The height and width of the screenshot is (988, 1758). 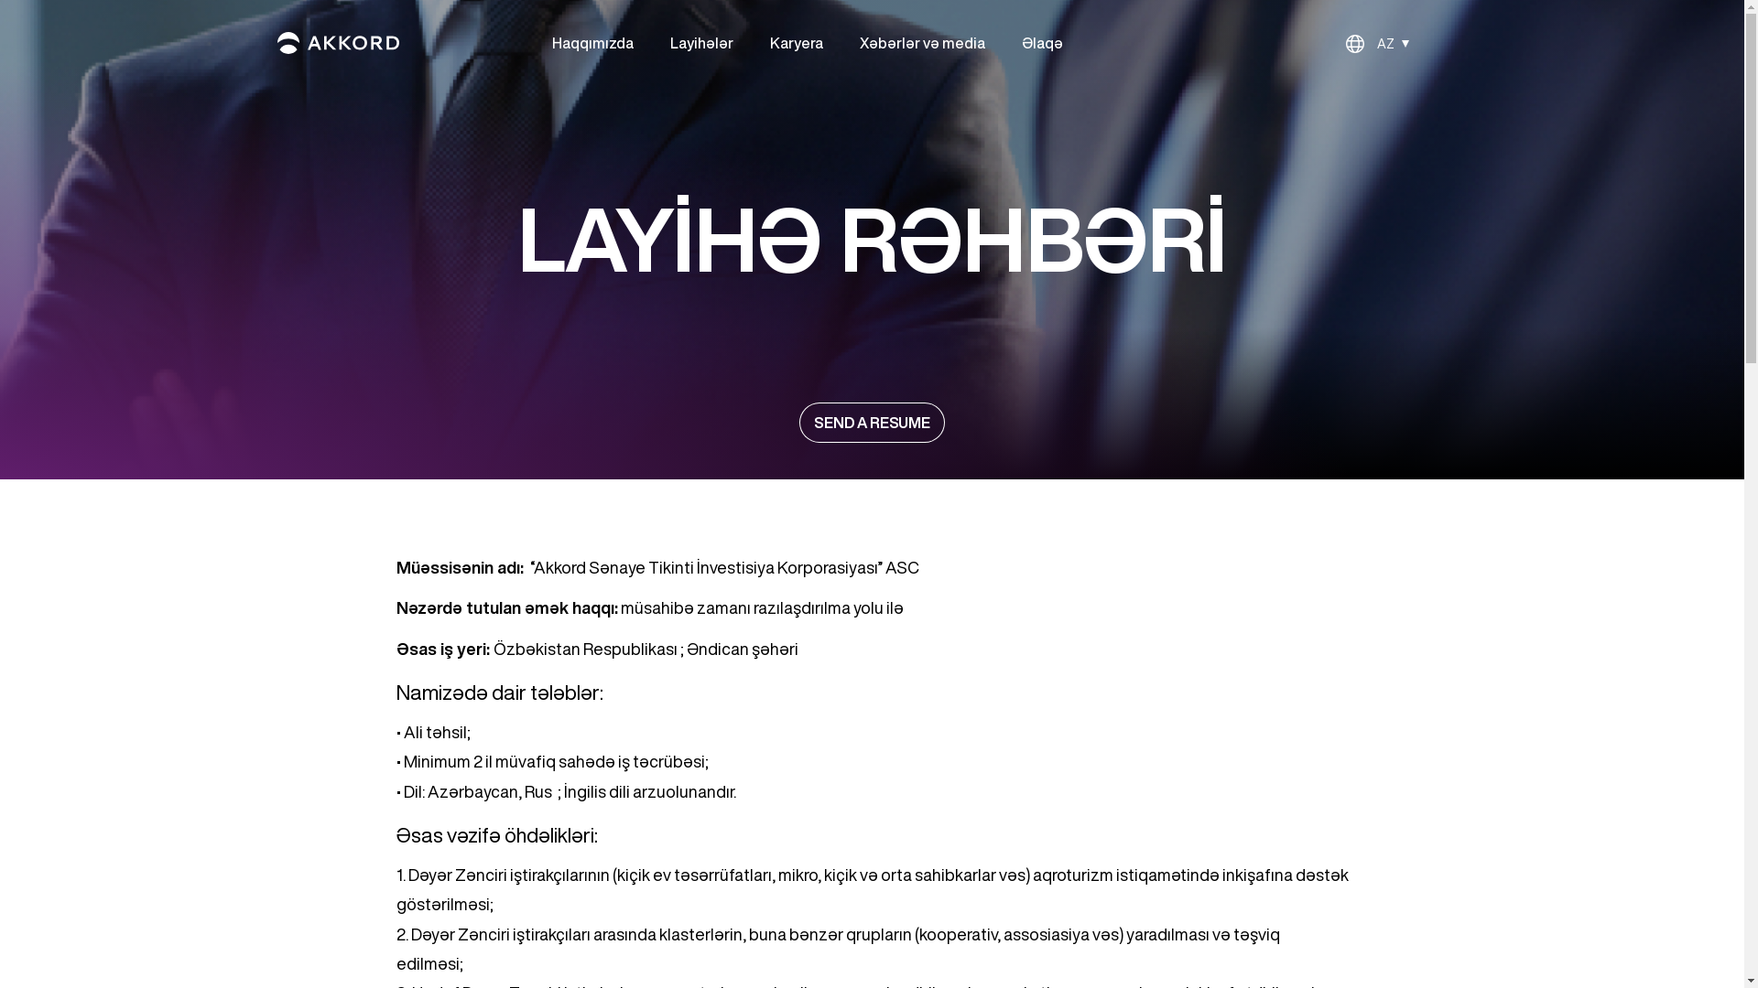 What do you see at coordinates (872, 423) in the screenshot?
I see `SEND A RESUME` at bounding box center [872, 423].